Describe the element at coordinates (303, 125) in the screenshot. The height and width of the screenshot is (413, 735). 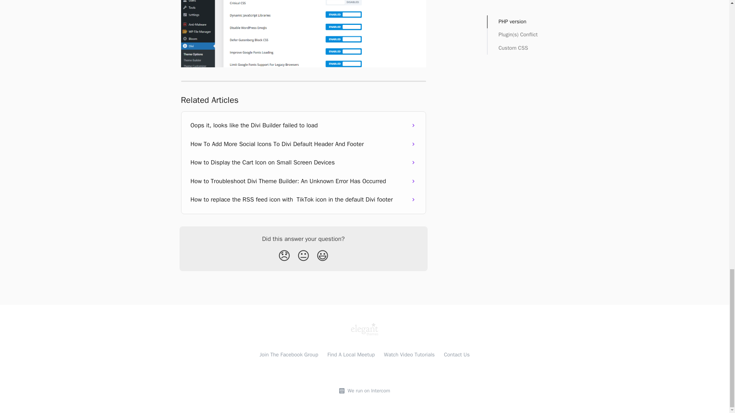
I see `Oops it, looks like the Divi Builder failed to load` at that location.